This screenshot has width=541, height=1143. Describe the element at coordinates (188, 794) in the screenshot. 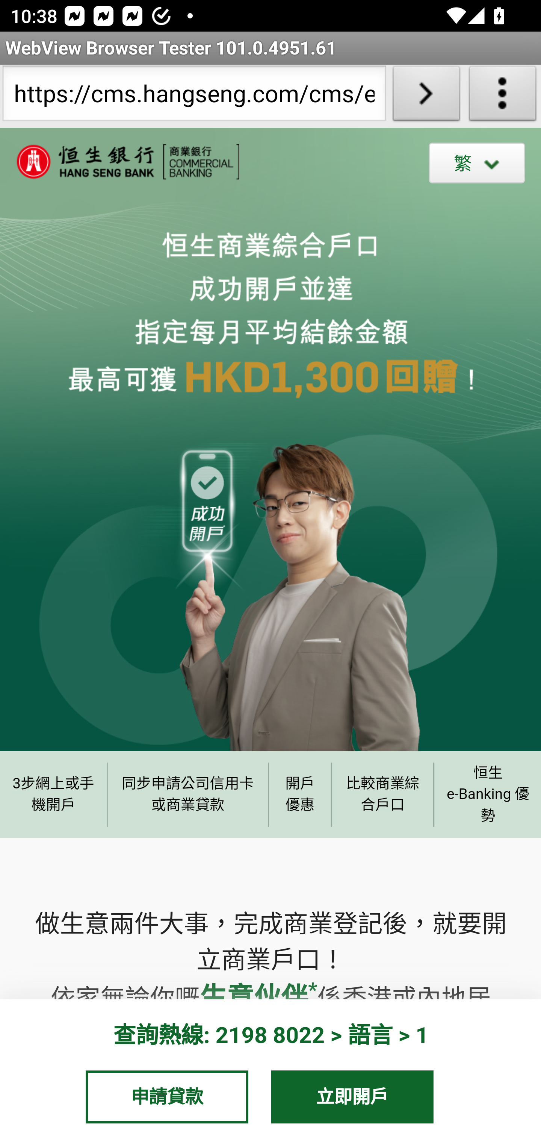

I see `同步申請公司信用卡或商業貸款` at that location.